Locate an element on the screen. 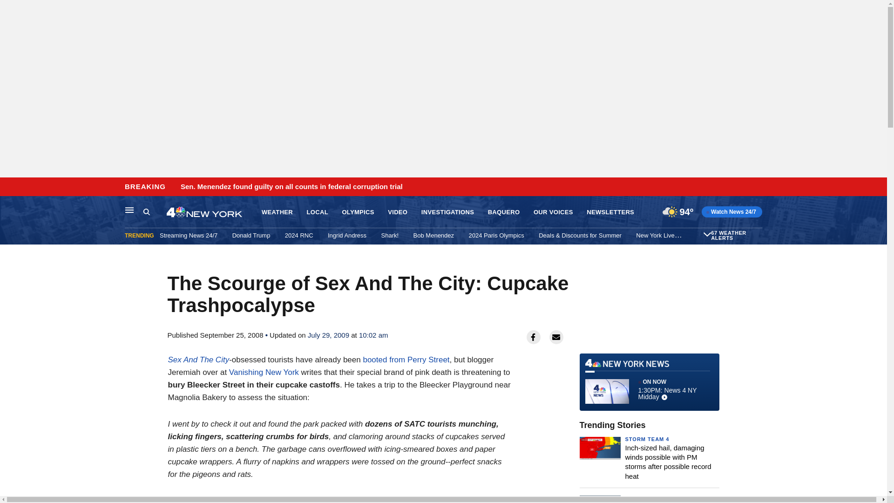 The width and height of the screenshot is (894, 503). Donald Trump is located at coordinates (251, 235).